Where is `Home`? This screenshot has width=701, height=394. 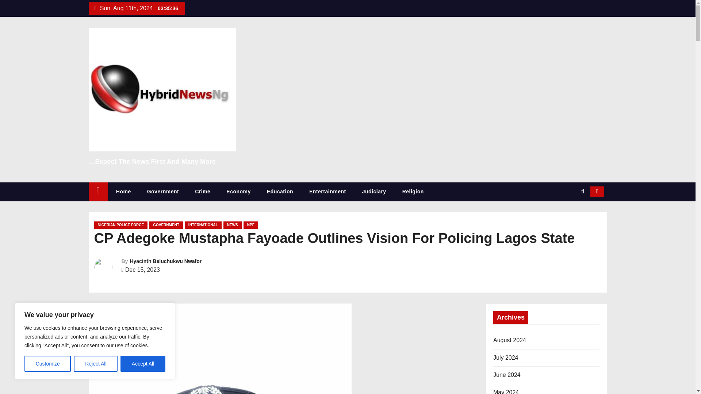 Home is located at coordinates (123, 192).